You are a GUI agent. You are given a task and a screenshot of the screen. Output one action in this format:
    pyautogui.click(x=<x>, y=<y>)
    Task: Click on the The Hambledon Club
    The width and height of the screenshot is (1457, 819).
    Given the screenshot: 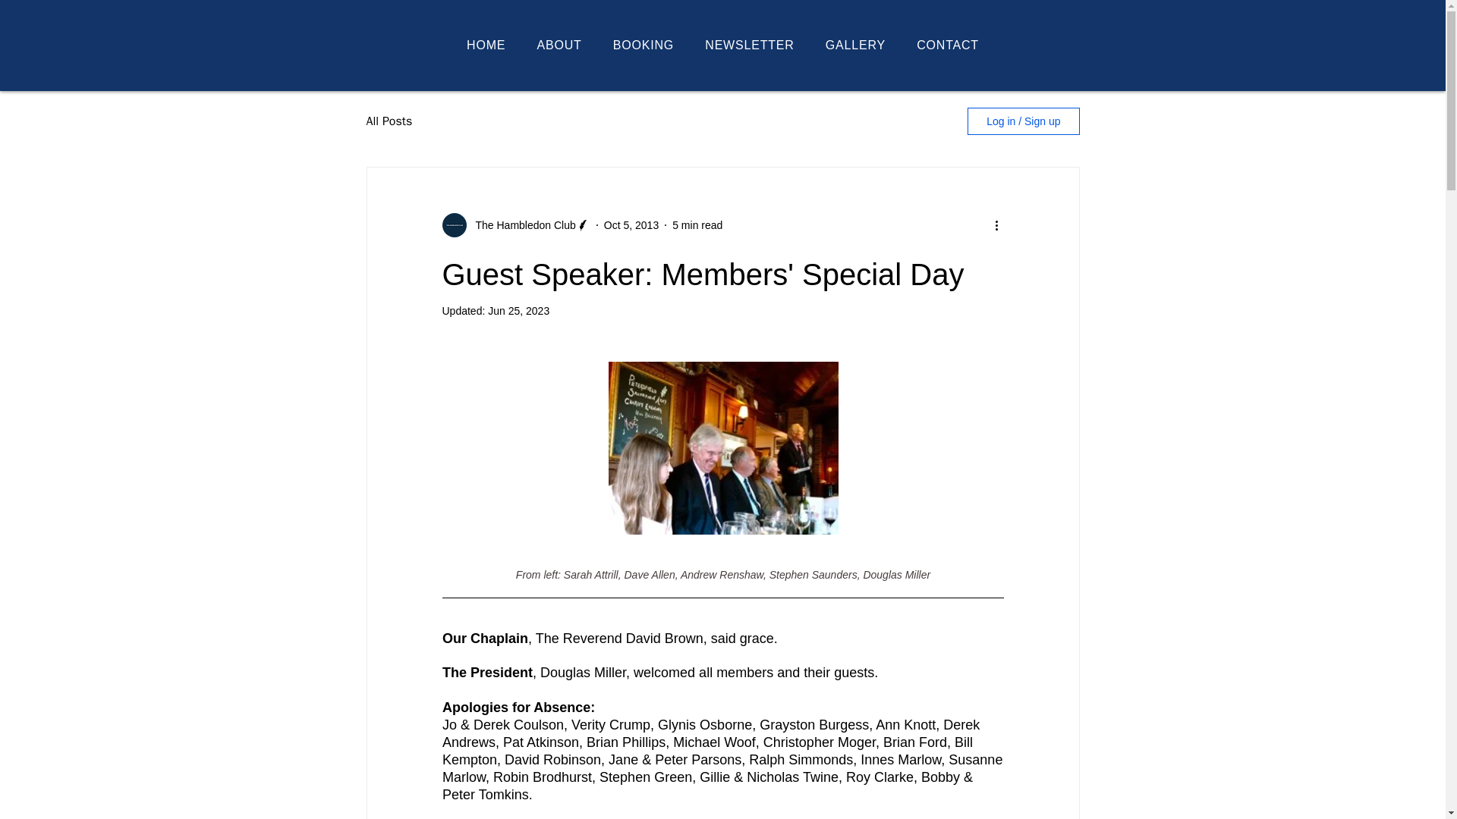 What is the action you would take?
    pyautogui.click(x=521, y=224)
    